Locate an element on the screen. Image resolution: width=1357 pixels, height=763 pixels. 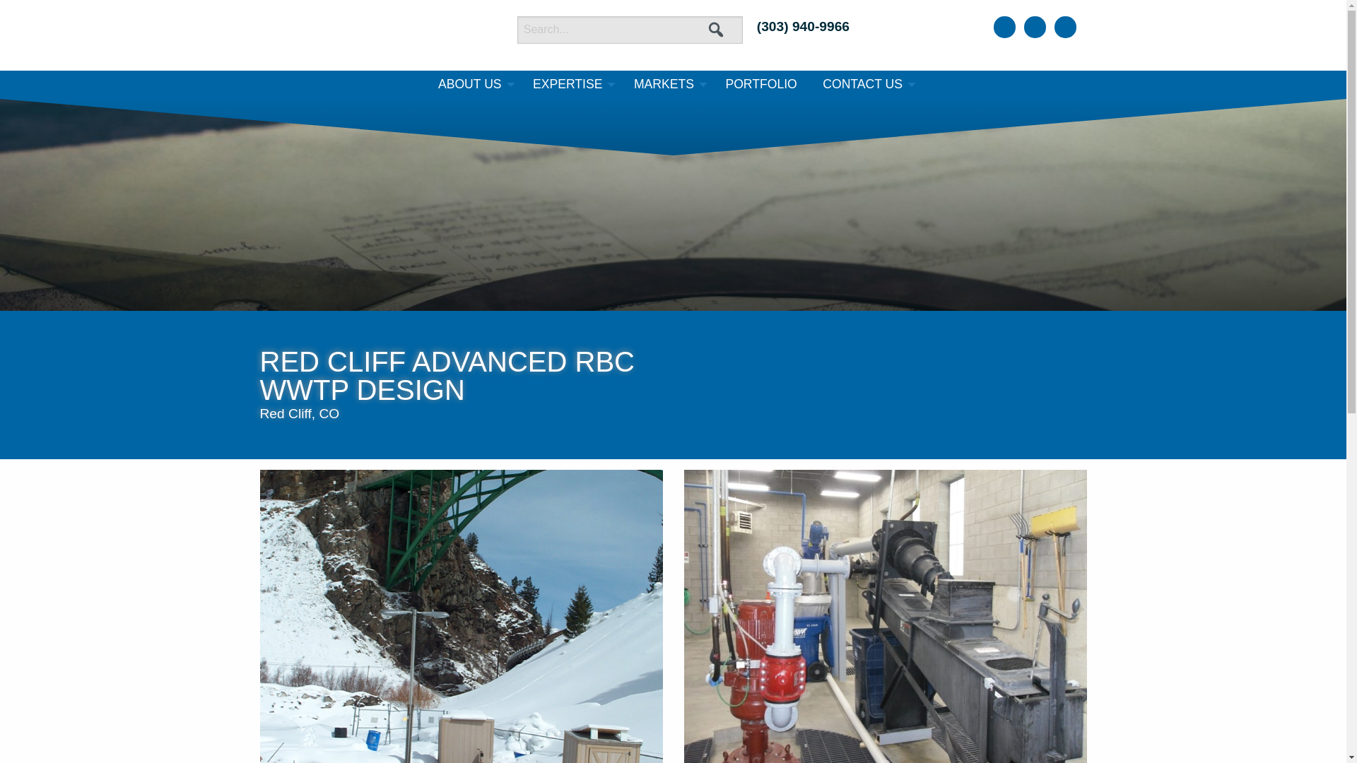
Baseline Corp is located at coordinates (372, 35).